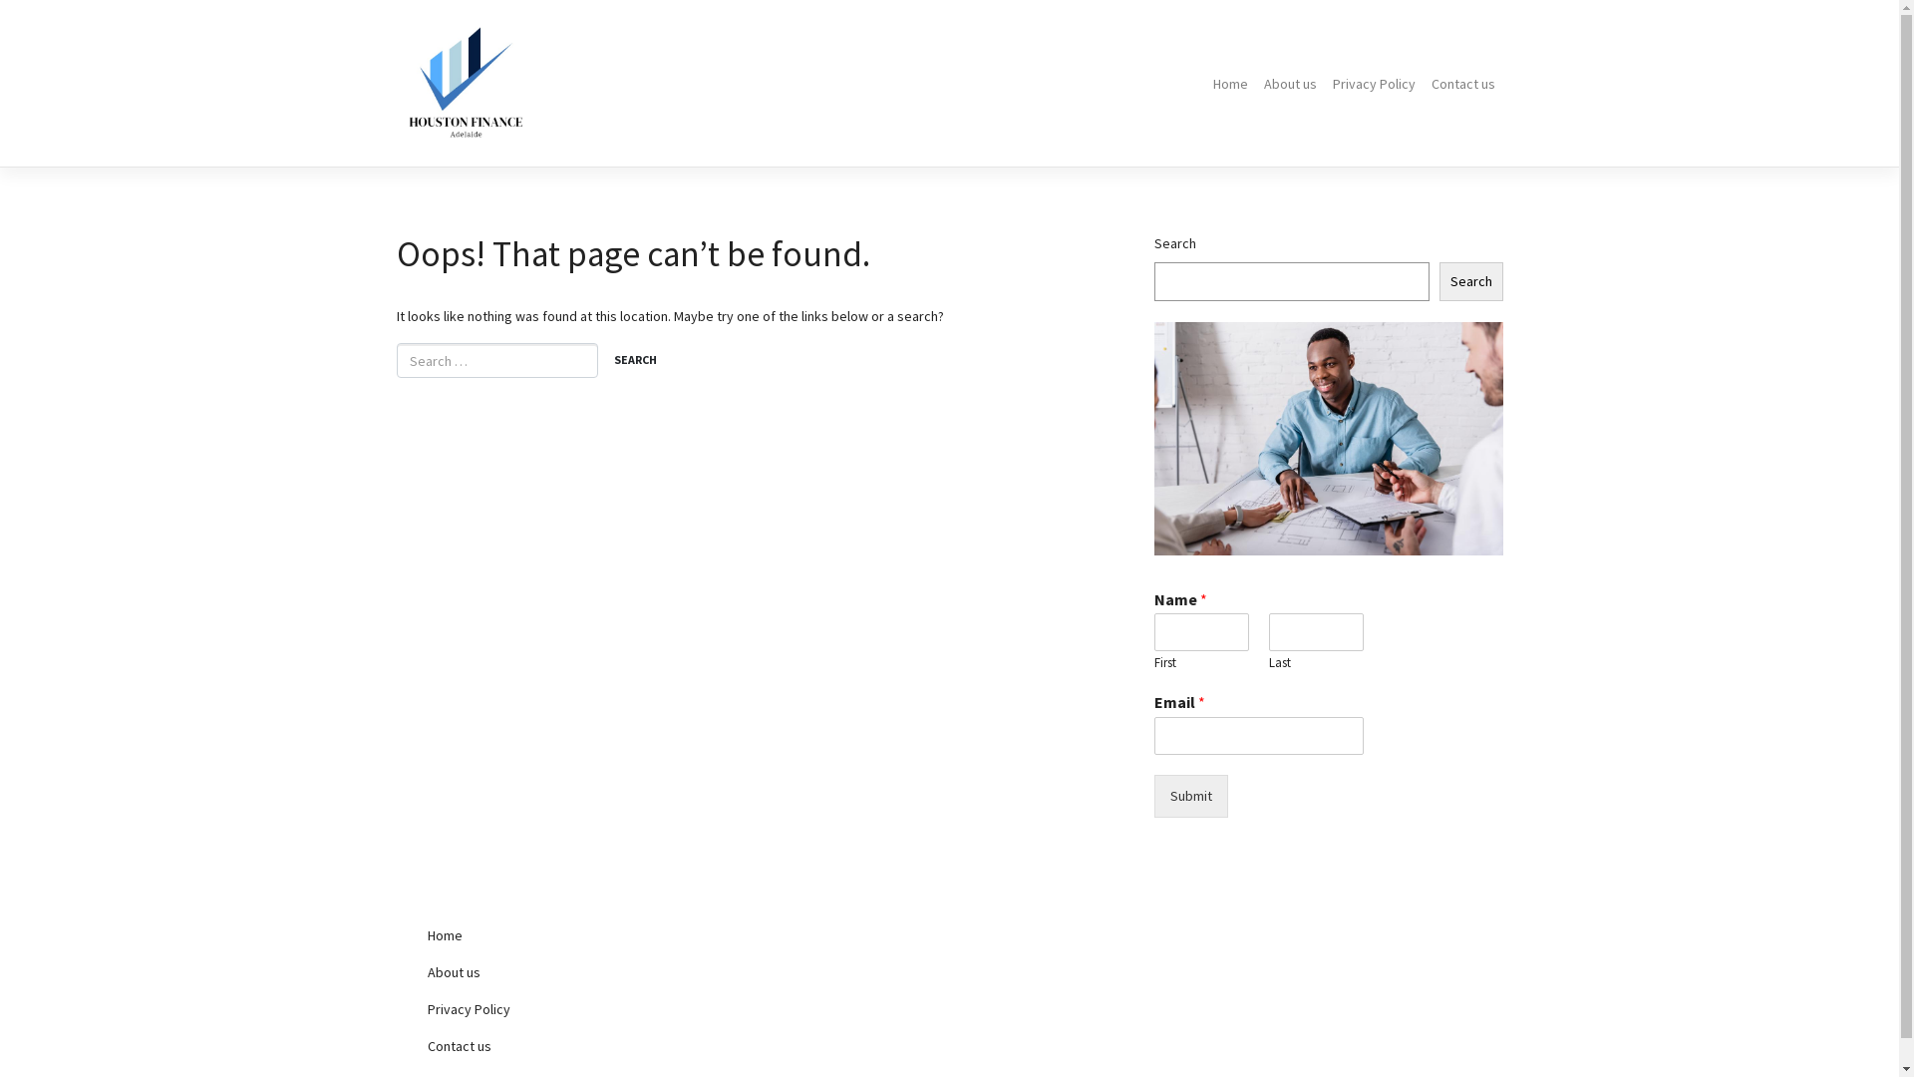 The image size is (1914, 1077). Describe the element at coordinates (1191, 796) in the screenshot. I see `Submit` at that location.